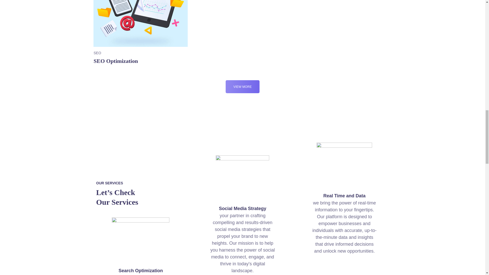 The image size is (489, 275). Describe the element at coordinates (141, 32) in the screenshot. I see `VIEW MORE` at that location.